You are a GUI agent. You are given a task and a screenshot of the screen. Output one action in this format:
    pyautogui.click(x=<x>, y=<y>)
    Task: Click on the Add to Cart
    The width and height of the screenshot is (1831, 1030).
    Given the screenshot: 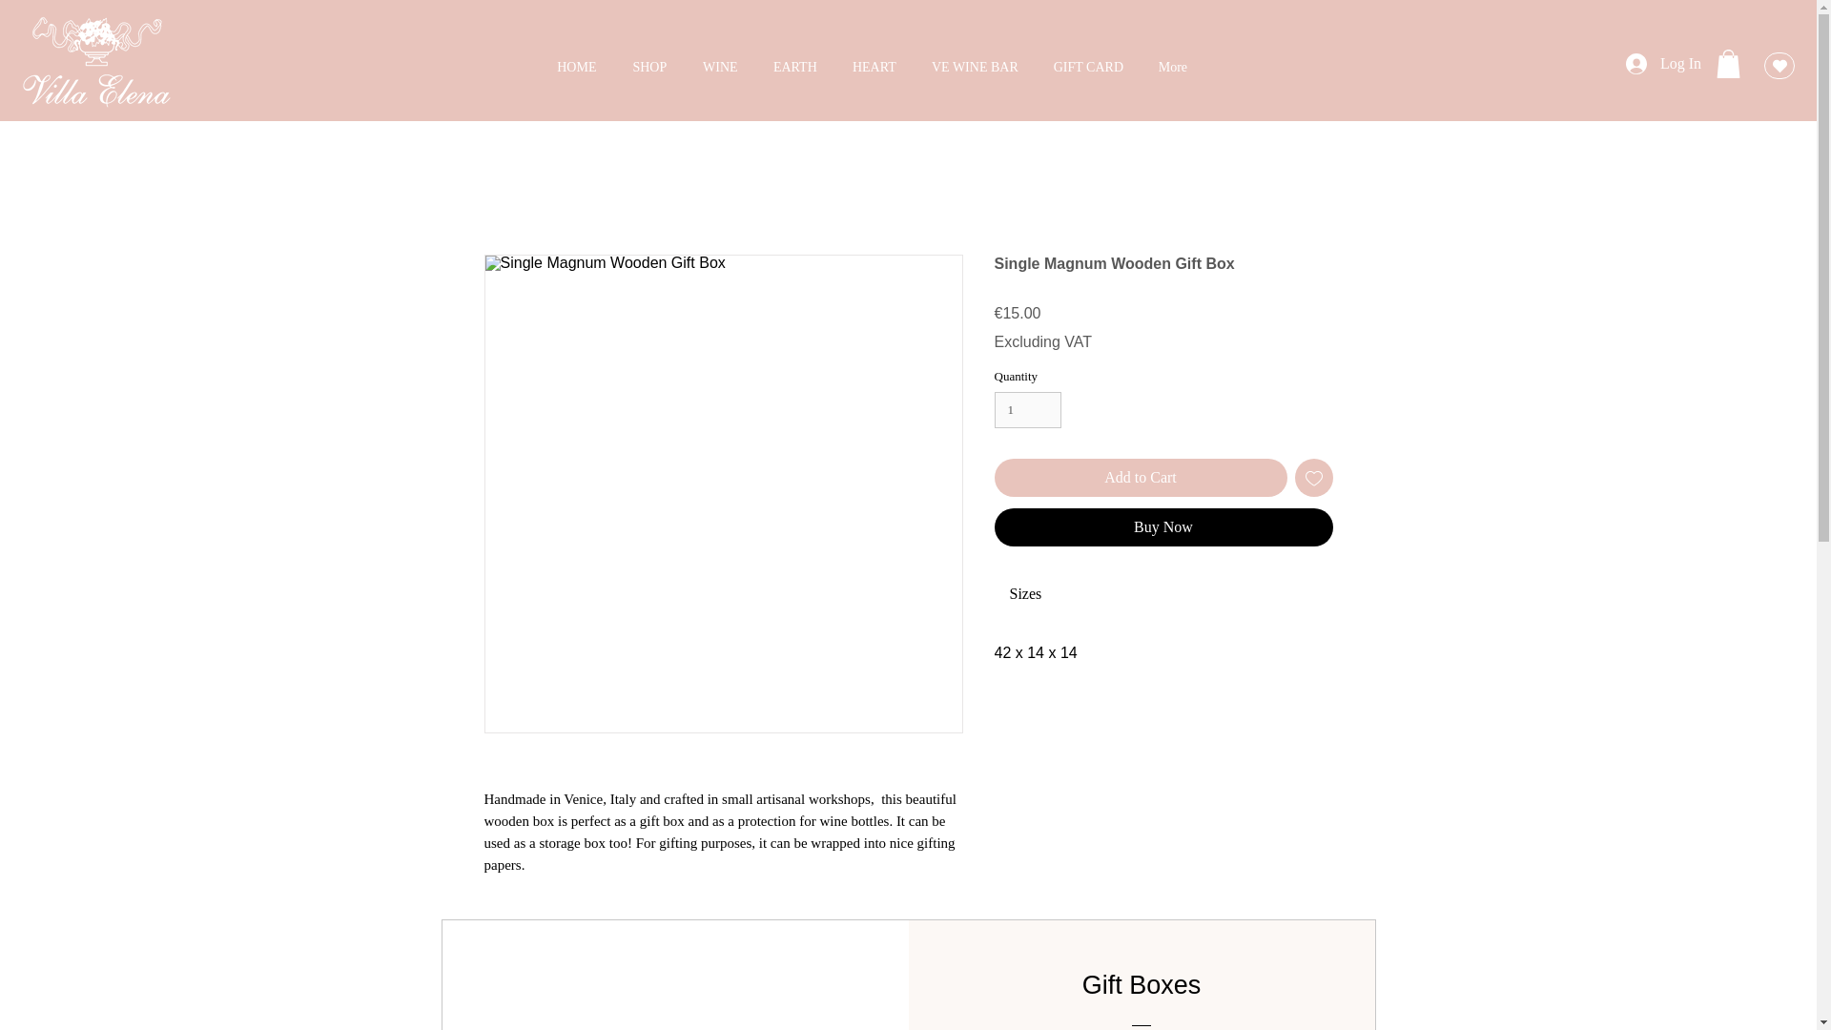 What is the action you would take?
    pyautogui.click(x=1141, y=477)
    